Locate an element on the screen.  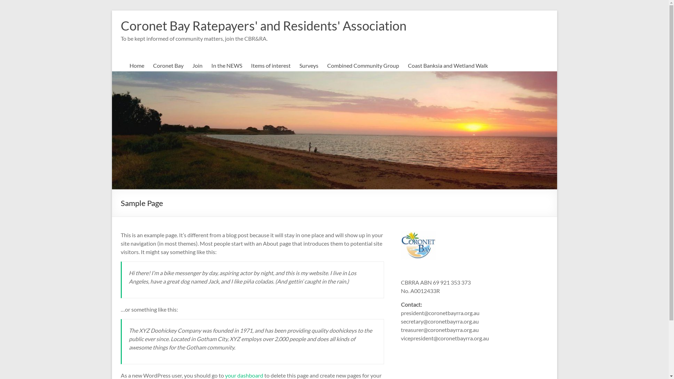
Coronet Bay Ratepayers' and Residents' Association is located at coordinates (264, 26).